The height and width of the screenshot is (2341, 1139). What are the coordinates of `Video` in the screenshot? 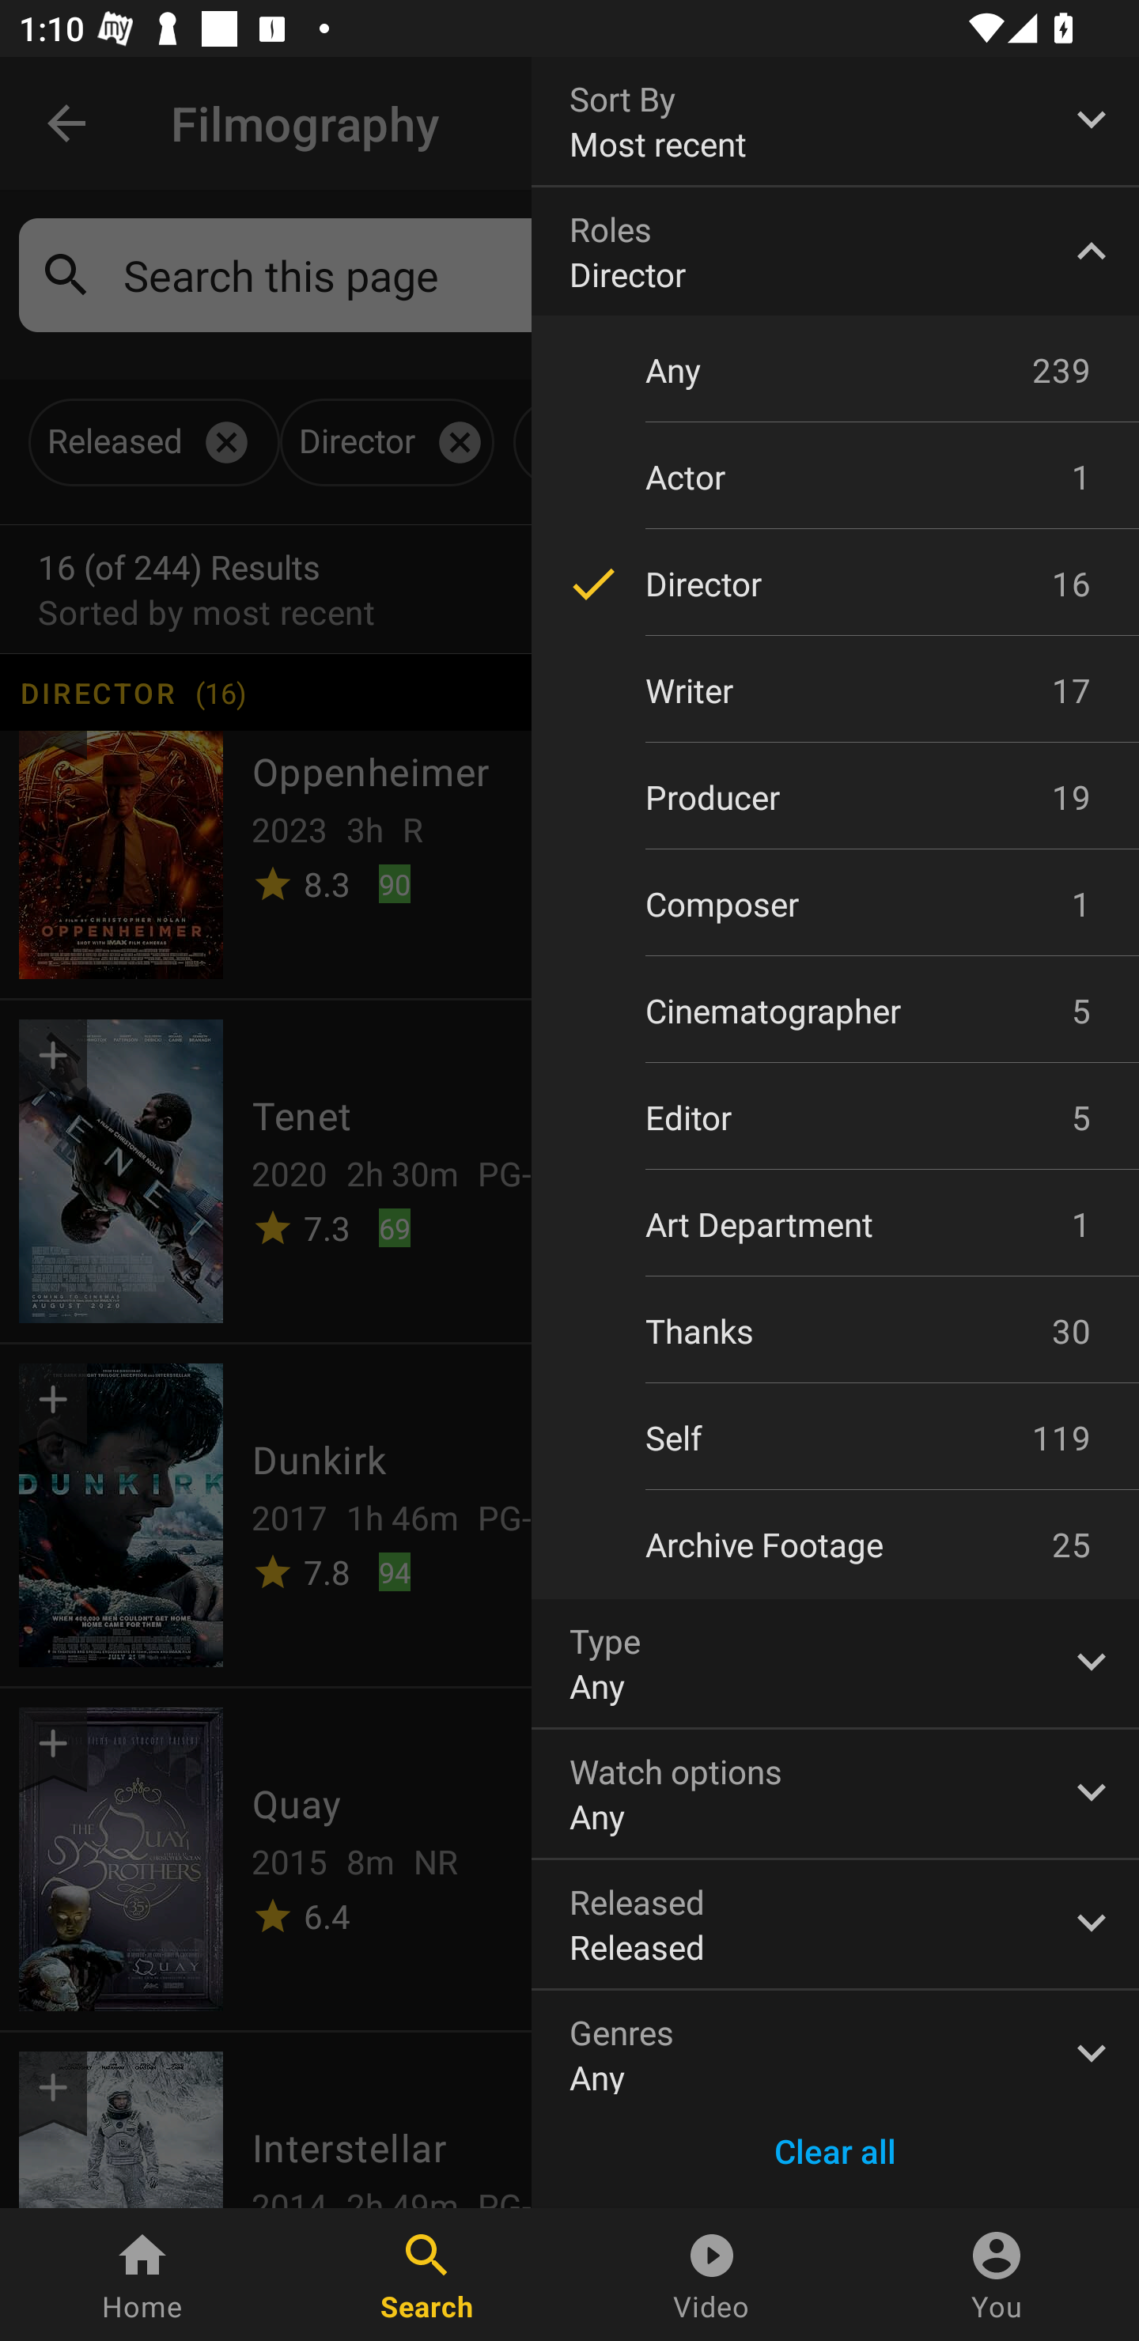 It's located at (712, 2275).